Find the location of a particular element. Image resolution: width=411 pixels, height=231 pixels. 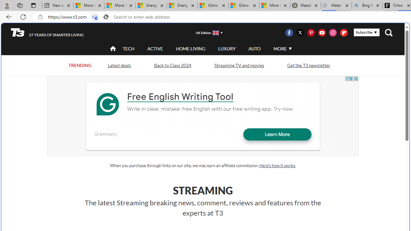

HOME LIVING is located at coordinates (190, 49).